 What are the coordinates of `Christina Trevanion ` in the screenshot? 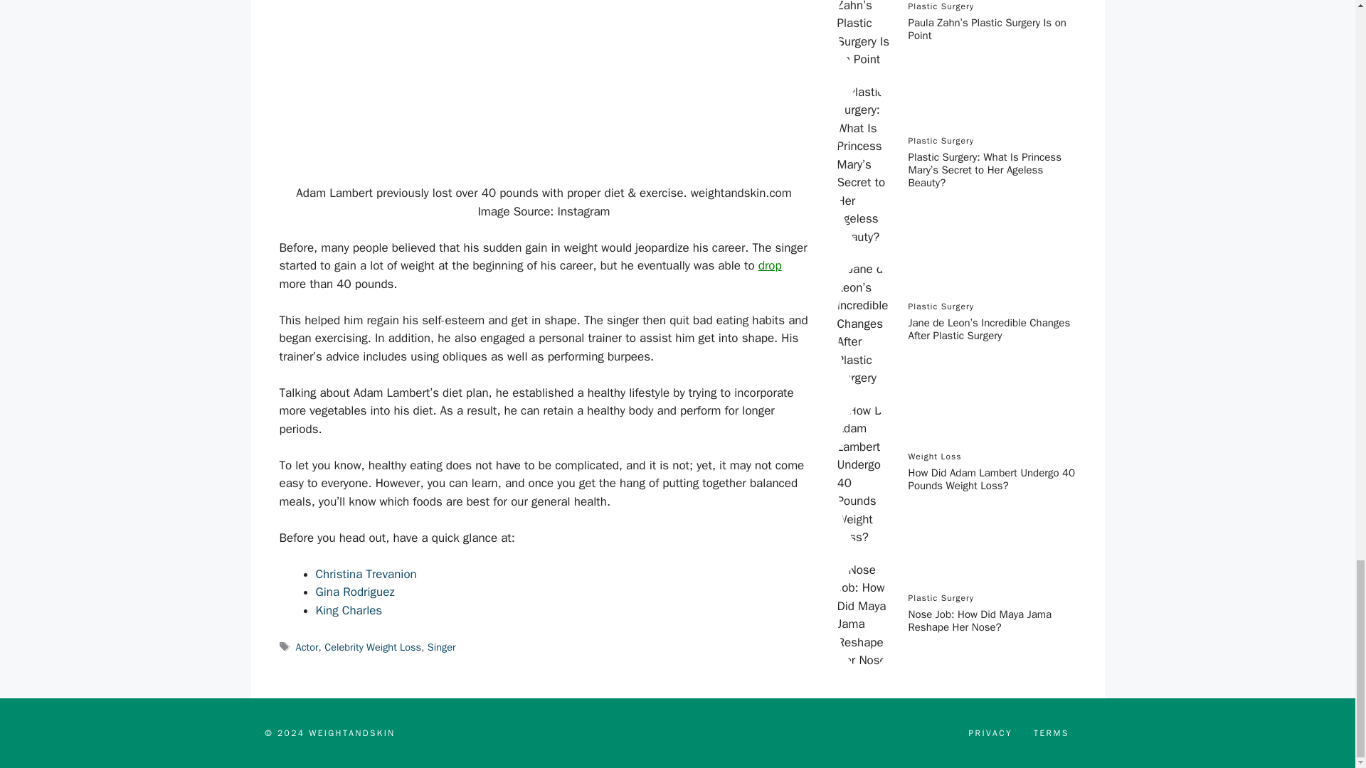 It's located at (368, 574).